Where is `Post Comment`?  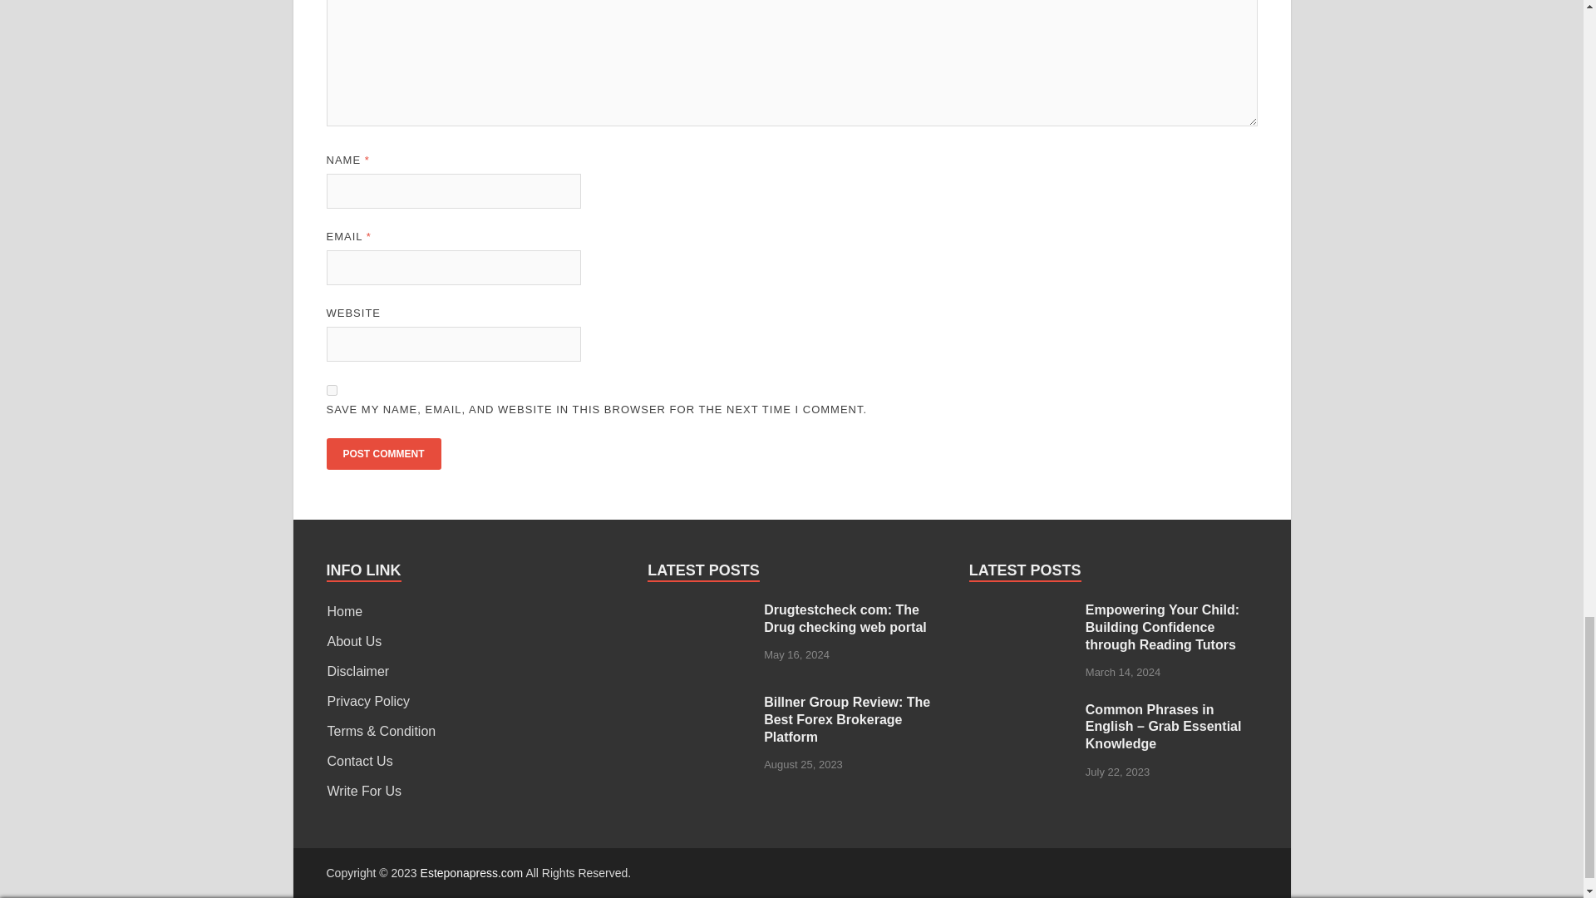 Post Comment is located at coordinates (382, 454).